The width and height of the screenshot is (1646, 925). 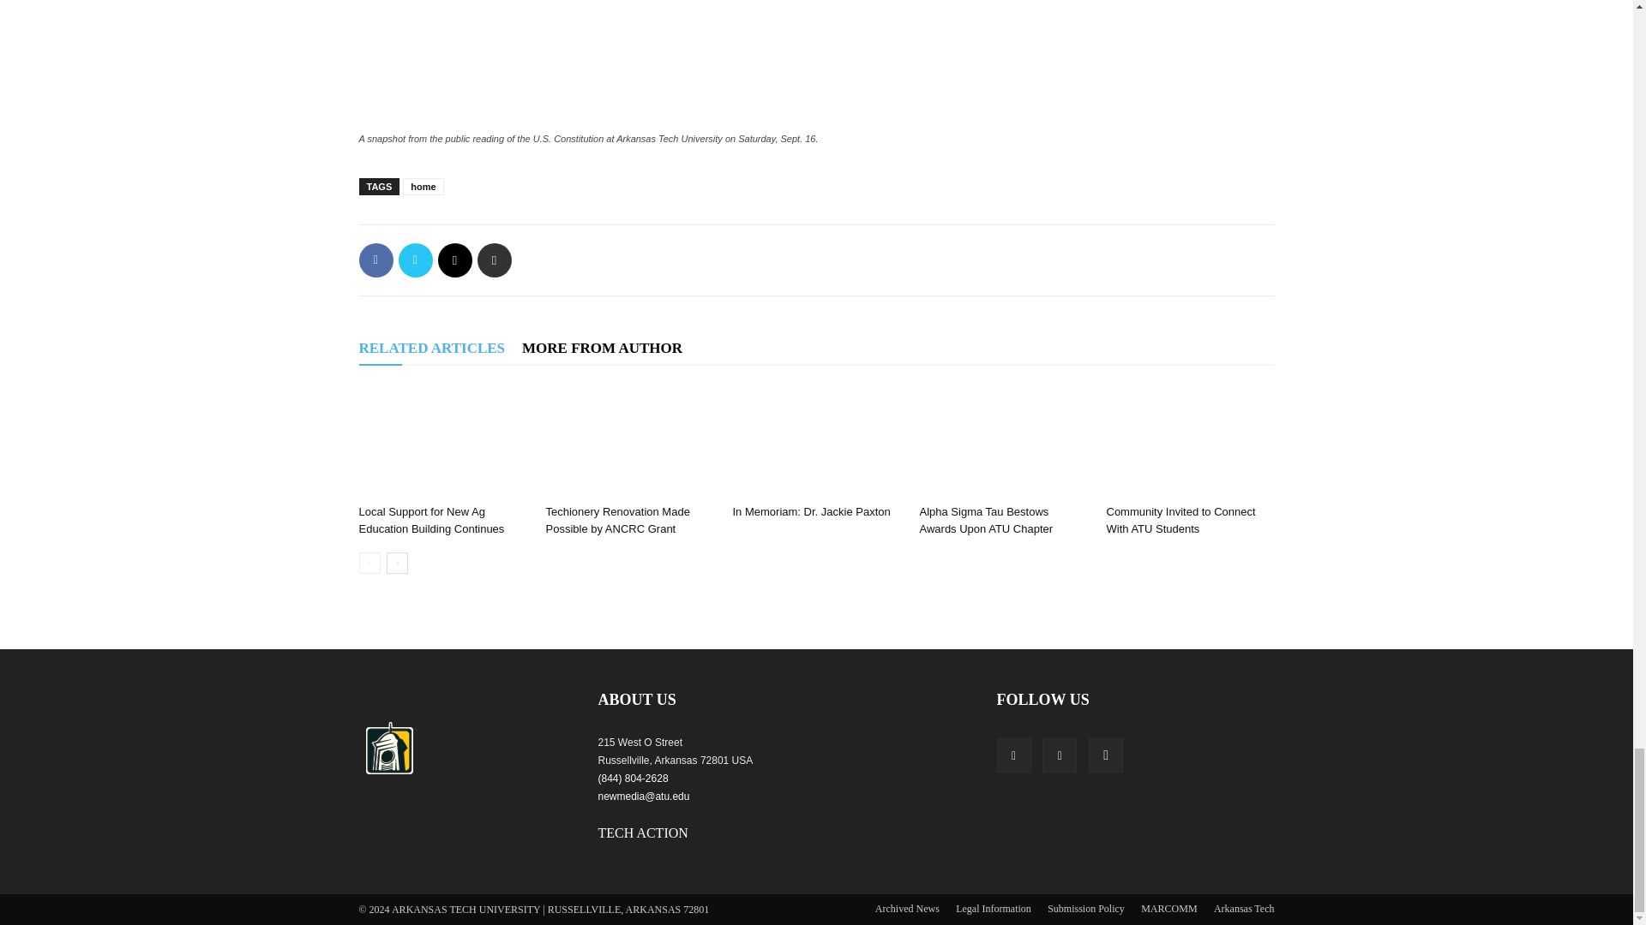 What do you see at coordinates (442, 440) in the screenshot?
I see `Local Support for New Ag Education Building Continues` at bounding box center [442, 440].